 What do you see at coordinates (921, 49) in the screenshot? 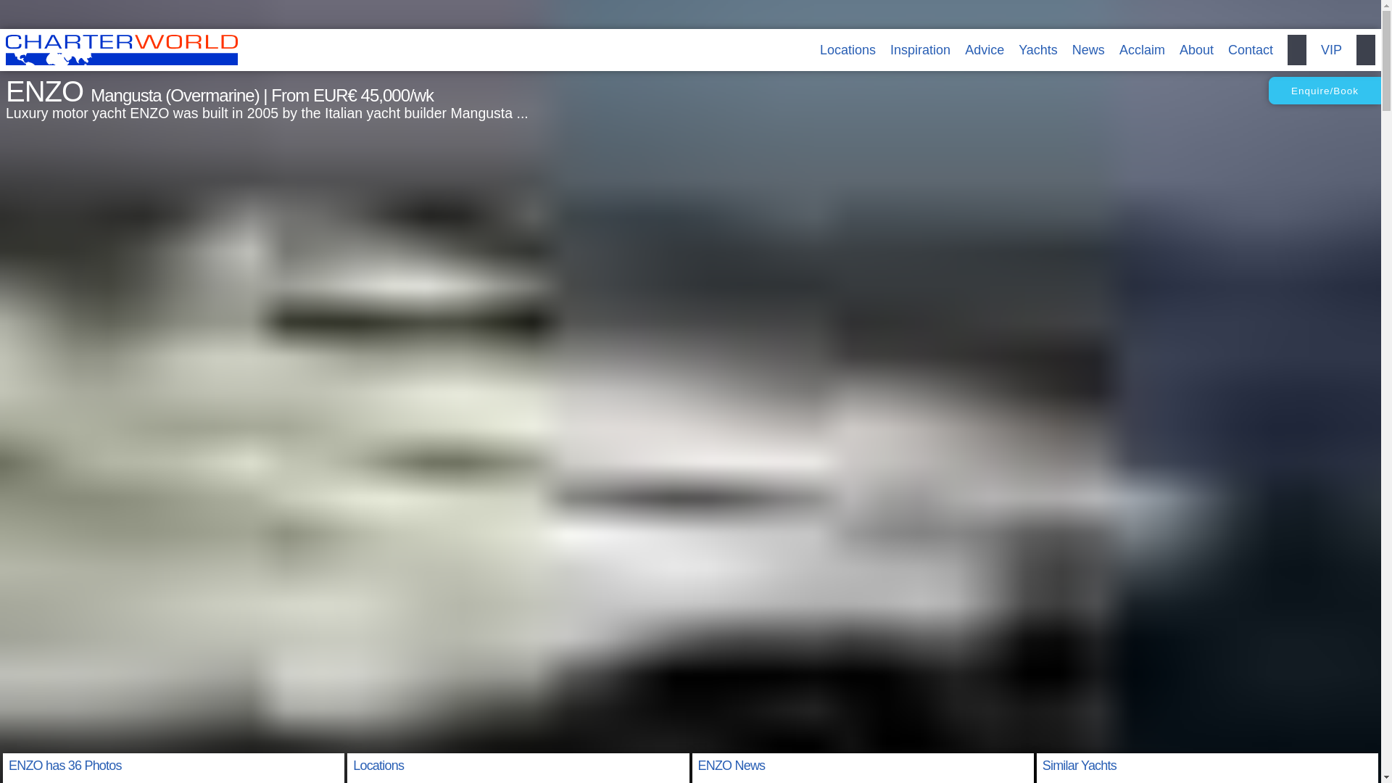
I see `Inspiration` at bounding box center [921, 49].